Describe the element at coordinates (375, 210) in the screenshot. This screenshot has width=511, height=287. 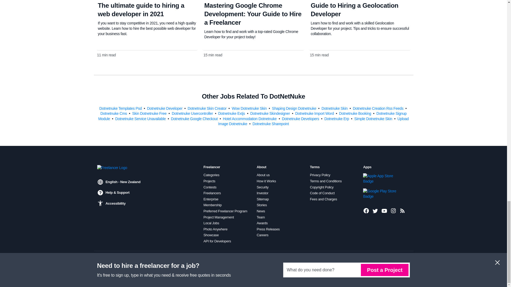
I see `Freelancer on Twitter` at that location.